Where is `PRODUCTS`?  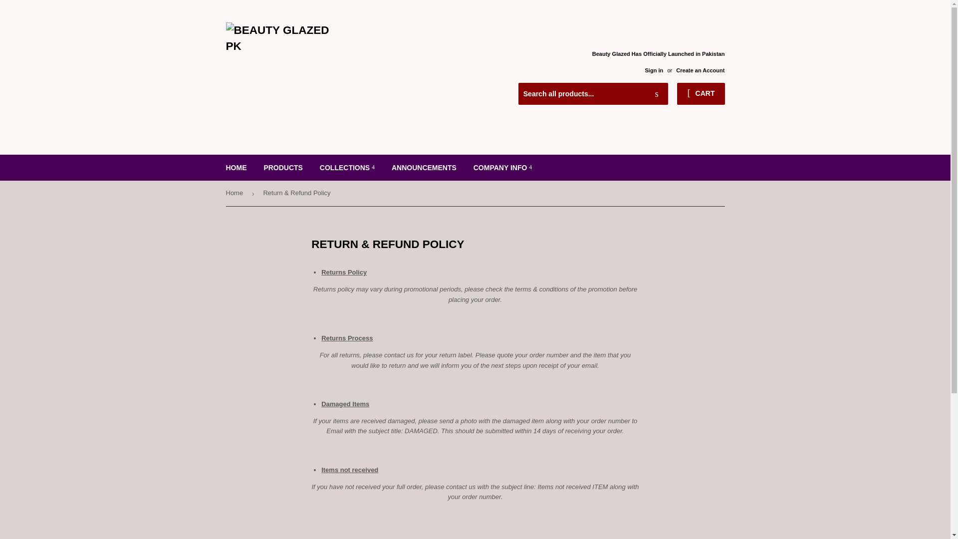 PRODUCTS is located at coordinates (283, 167).